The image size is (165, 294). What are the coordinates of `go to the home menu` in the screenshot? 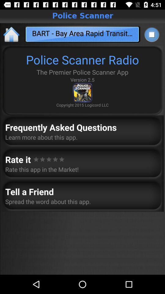 It's located at (12, 34).